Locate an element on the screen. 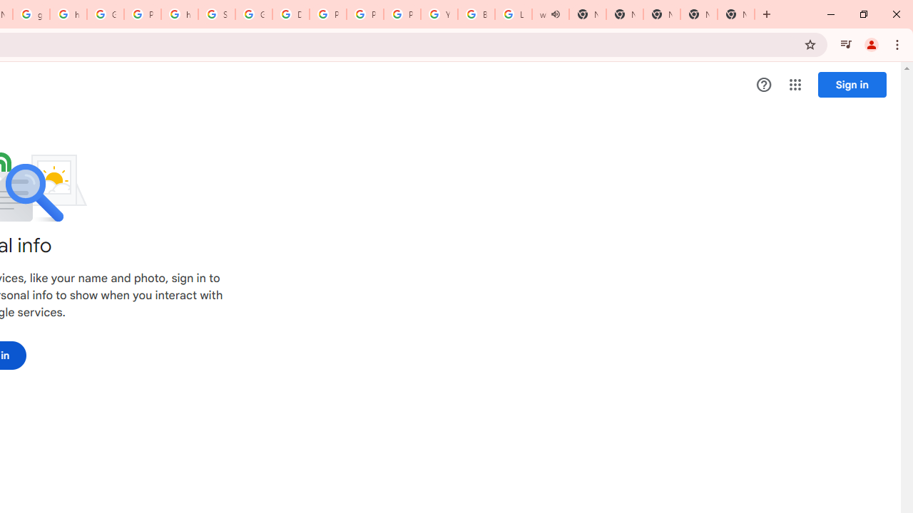  https://scholar.google.com/ is located at coordinates (68, 14).